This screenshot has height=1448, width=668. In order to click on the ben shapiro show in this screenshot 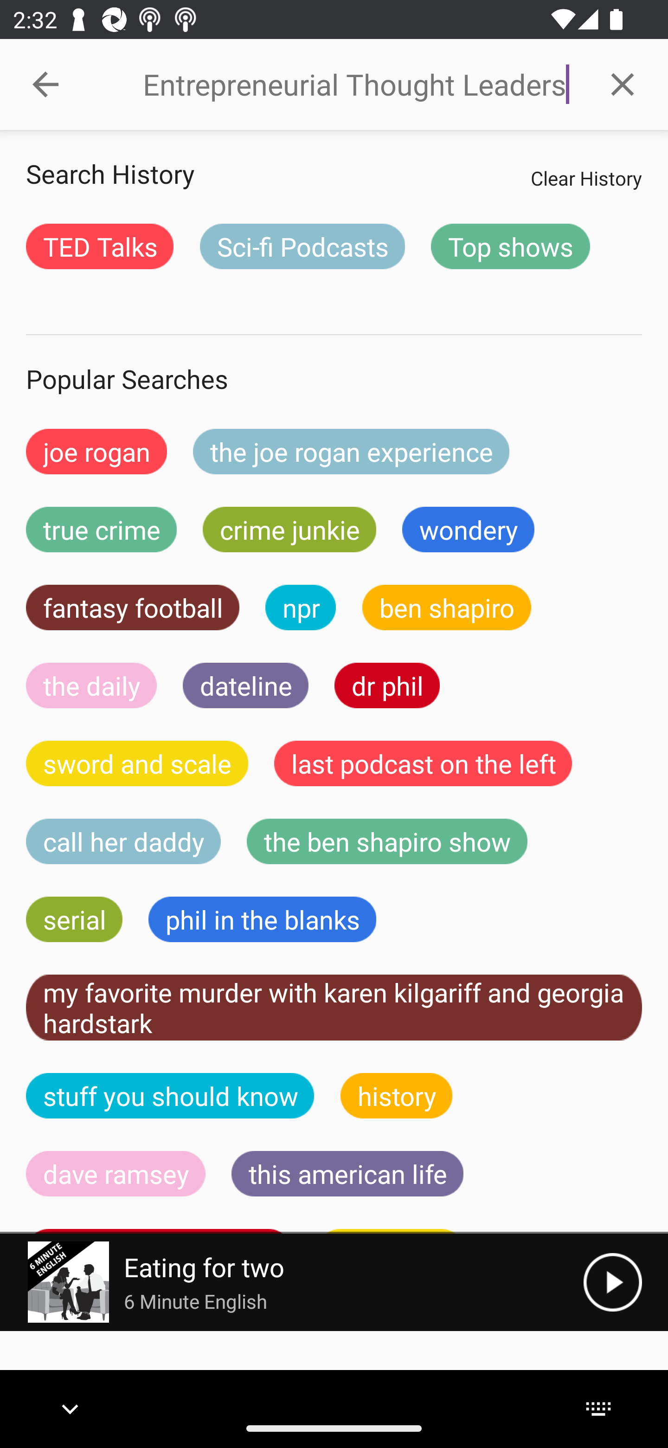, I will do `click(387, 841)`.